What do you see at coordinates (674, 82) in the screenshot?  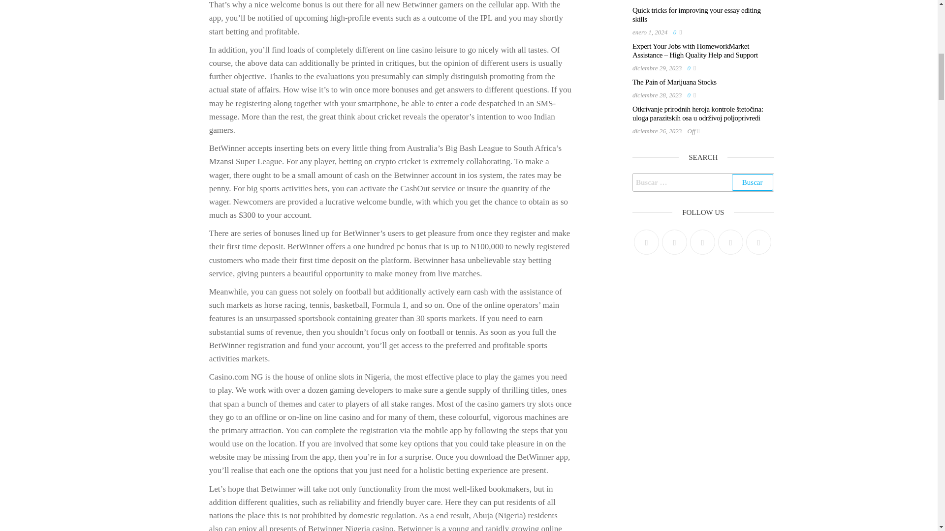 I see `The Pain of Marijuana Stocks` at bounding box center [674, 82].